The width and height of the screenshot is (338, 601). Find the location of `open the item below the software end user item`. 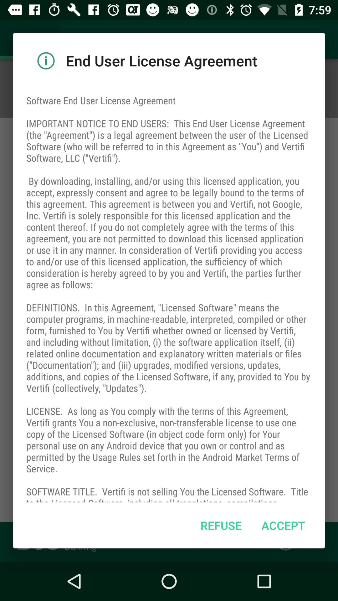

open the item below the software end user item is located at coordinates (283, 525).